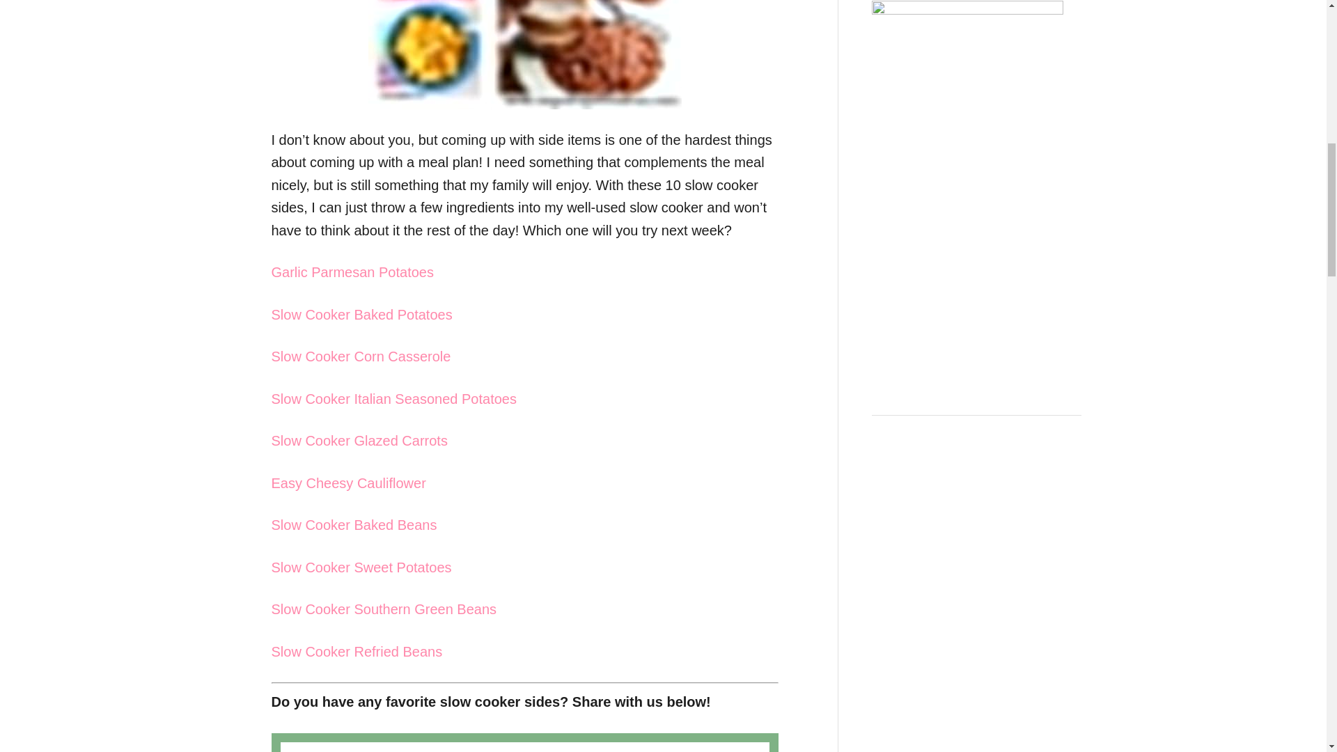 The image size is (1337, 752). Describe the element at coordinates (348, 483) in the screenshot. I see `Easy Cheesy Cauliflower` at that location.